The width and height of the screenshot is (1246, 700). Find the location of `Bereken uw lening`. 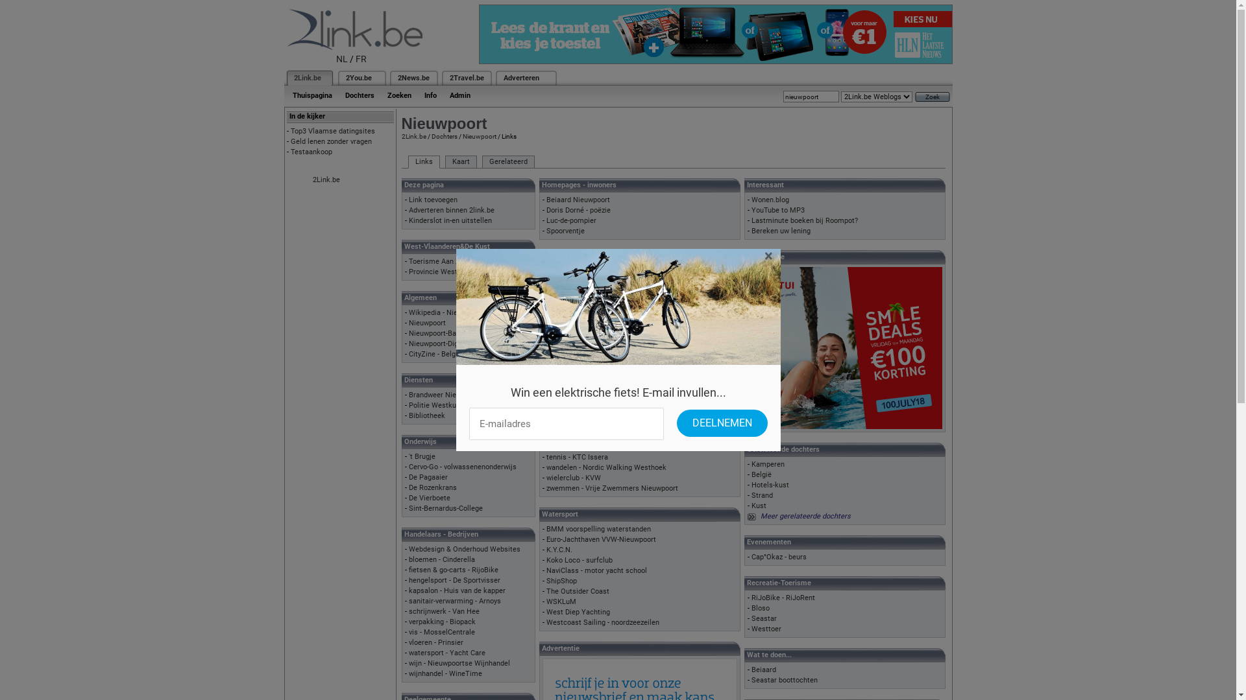

Bereken uw lening is located at coordinates (781, 231).